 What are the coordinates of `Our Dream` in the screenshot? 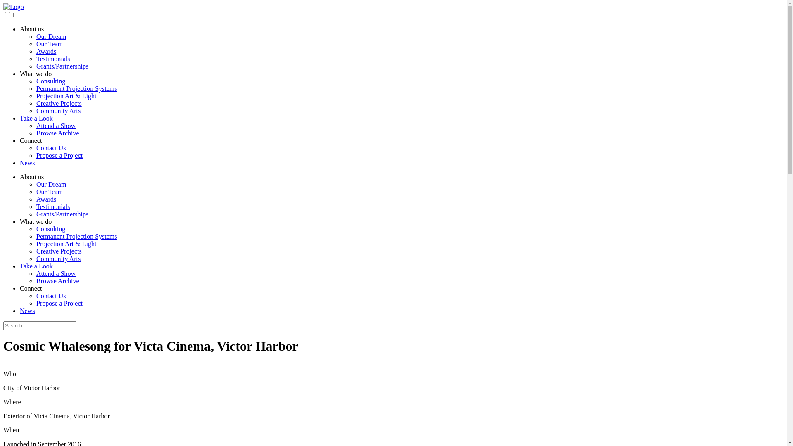 It's located at (51, 36).